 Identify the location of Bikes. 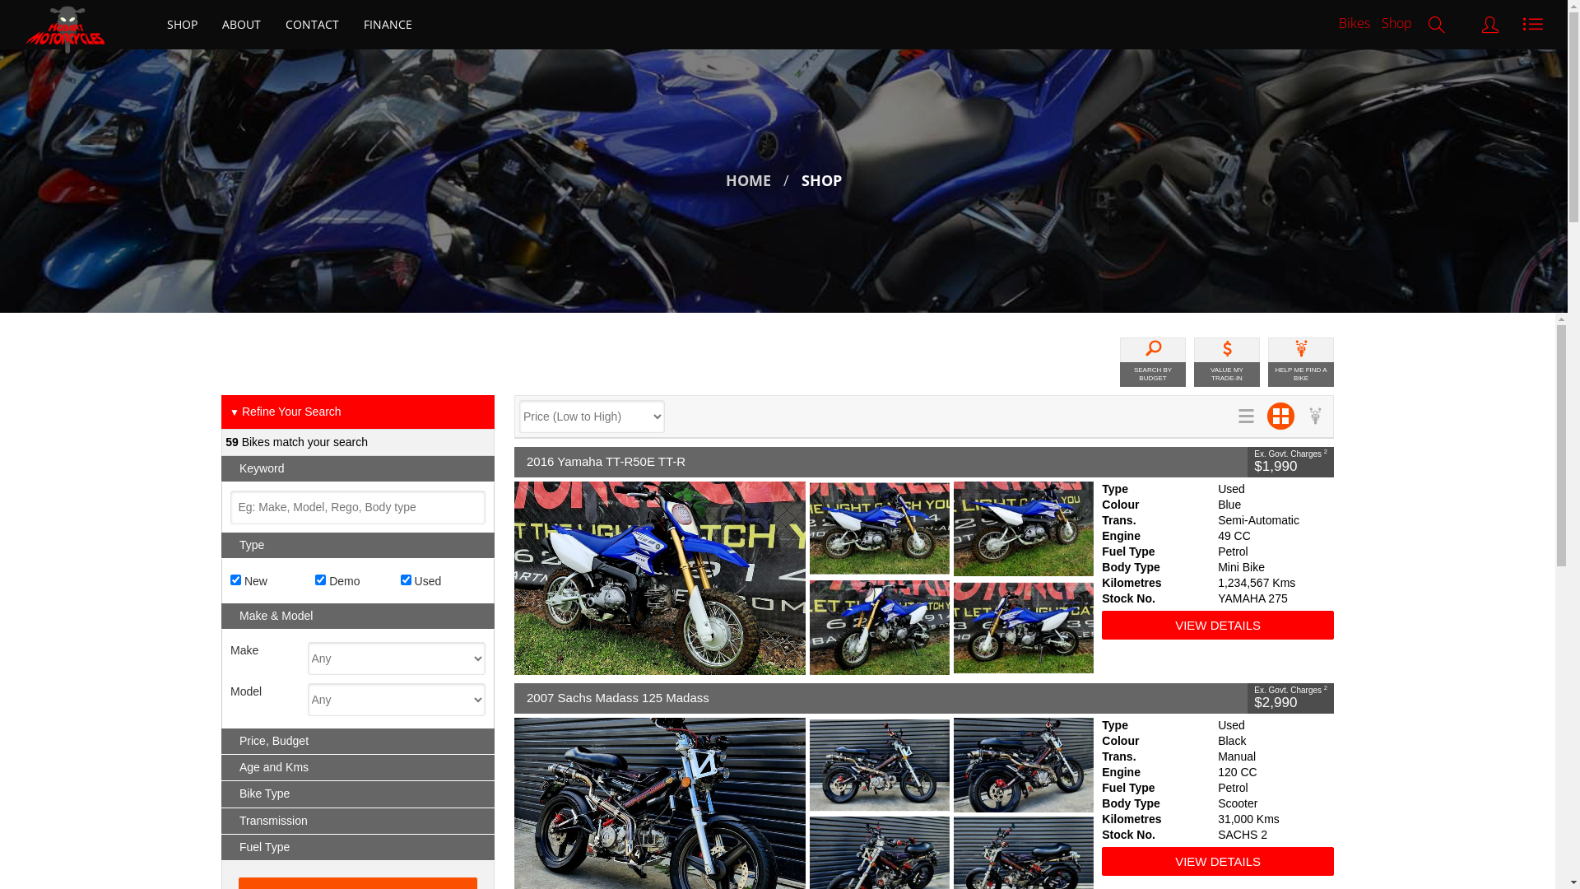
(1355, 23).